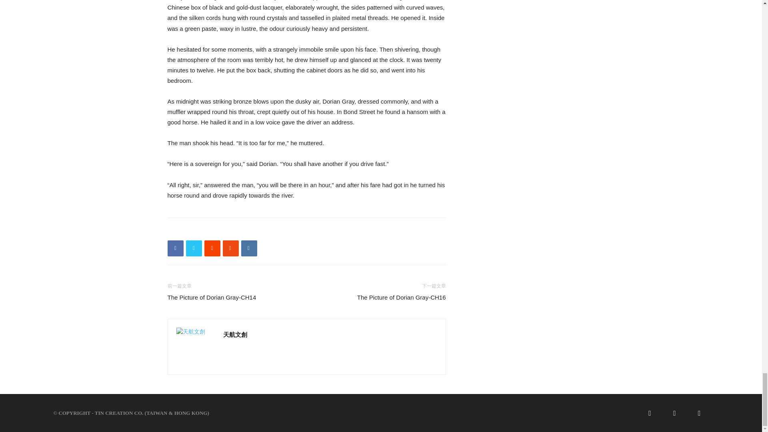 The width and height of the screenshot is (768, 432). What do you see at coordinates (194, 248) in the screenshot?
I see `Twitter` at bounding box center [194, 248].